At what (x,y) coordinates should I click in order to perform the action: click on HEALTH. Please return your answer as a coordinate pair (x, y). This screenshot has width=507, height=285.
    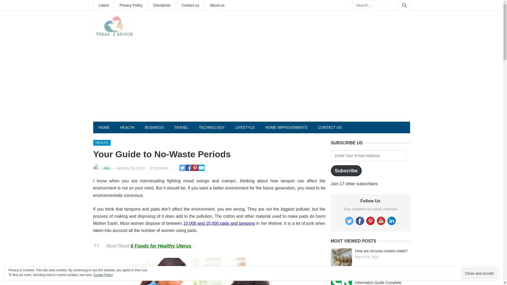
    Looking at the image, I should click on (127, 127).